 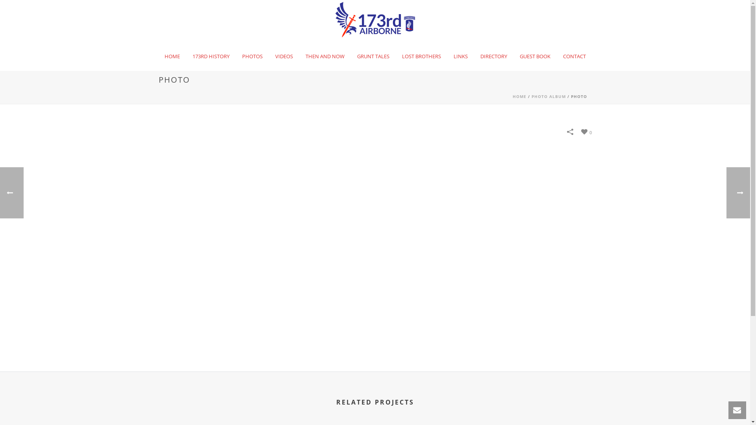 What do you see at coordinates (549, 96) in the screenshot?
I see `PHOTO ALBUM` at bounding box center [549, 96].